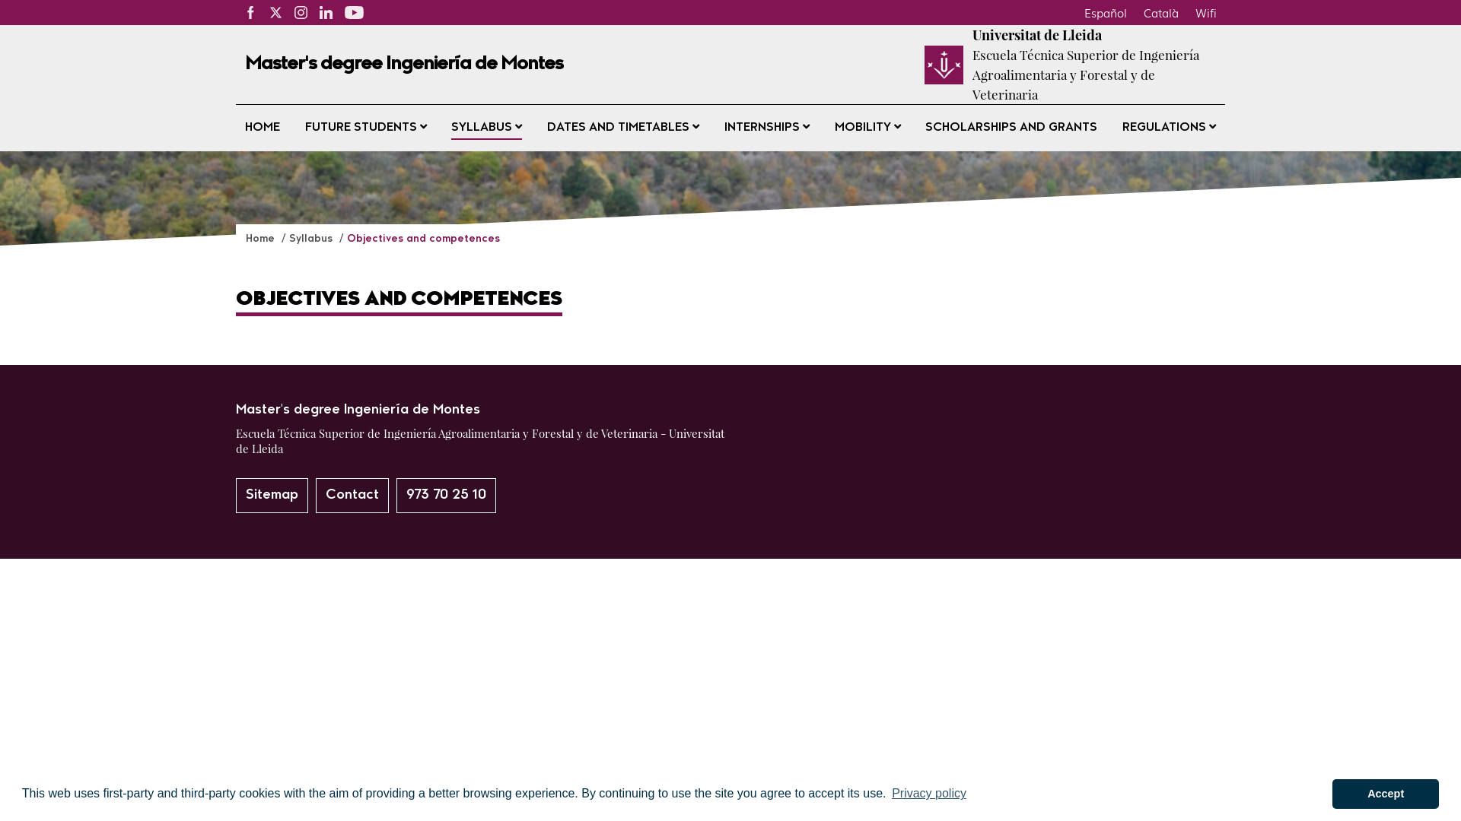  Describe the element at coordinates (767, 128) in the screenshot. I see `INTERNSHIPS` at that location.